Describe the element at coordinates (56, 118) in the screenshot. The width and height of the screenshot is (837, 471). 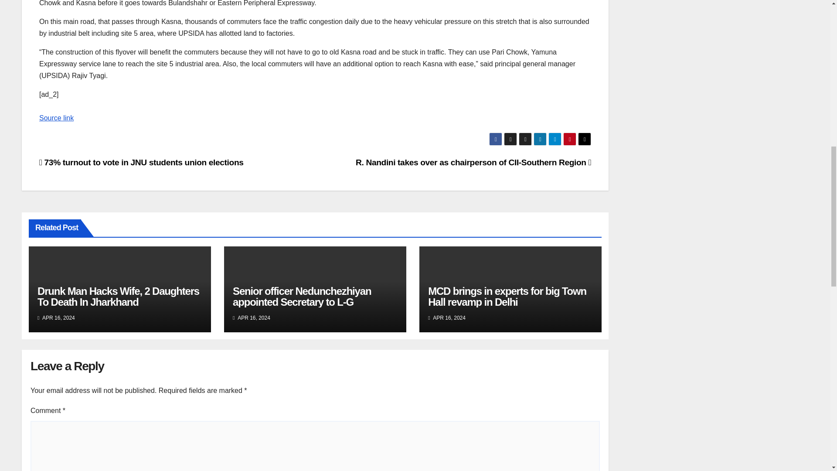
I see `Source link` at that location.